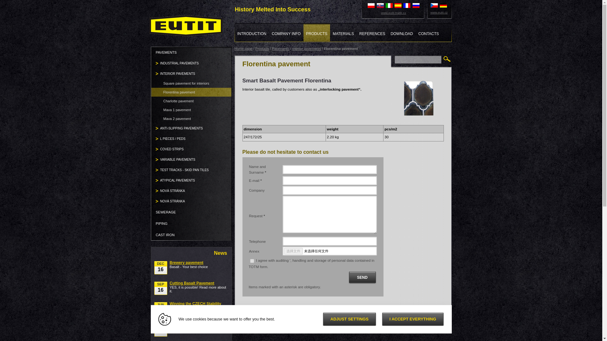 This screenshot has width=607, height=341. I want to click on COVED STRIPS, so click(192, 149).